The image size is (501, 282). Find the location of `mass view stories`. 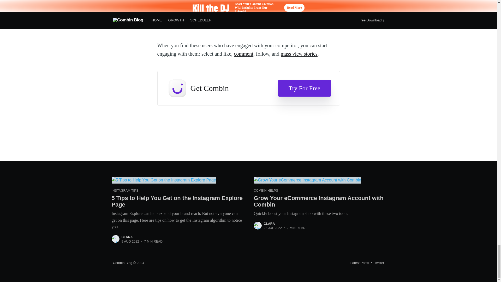

mass view stories is located at coordinates (299, 54).